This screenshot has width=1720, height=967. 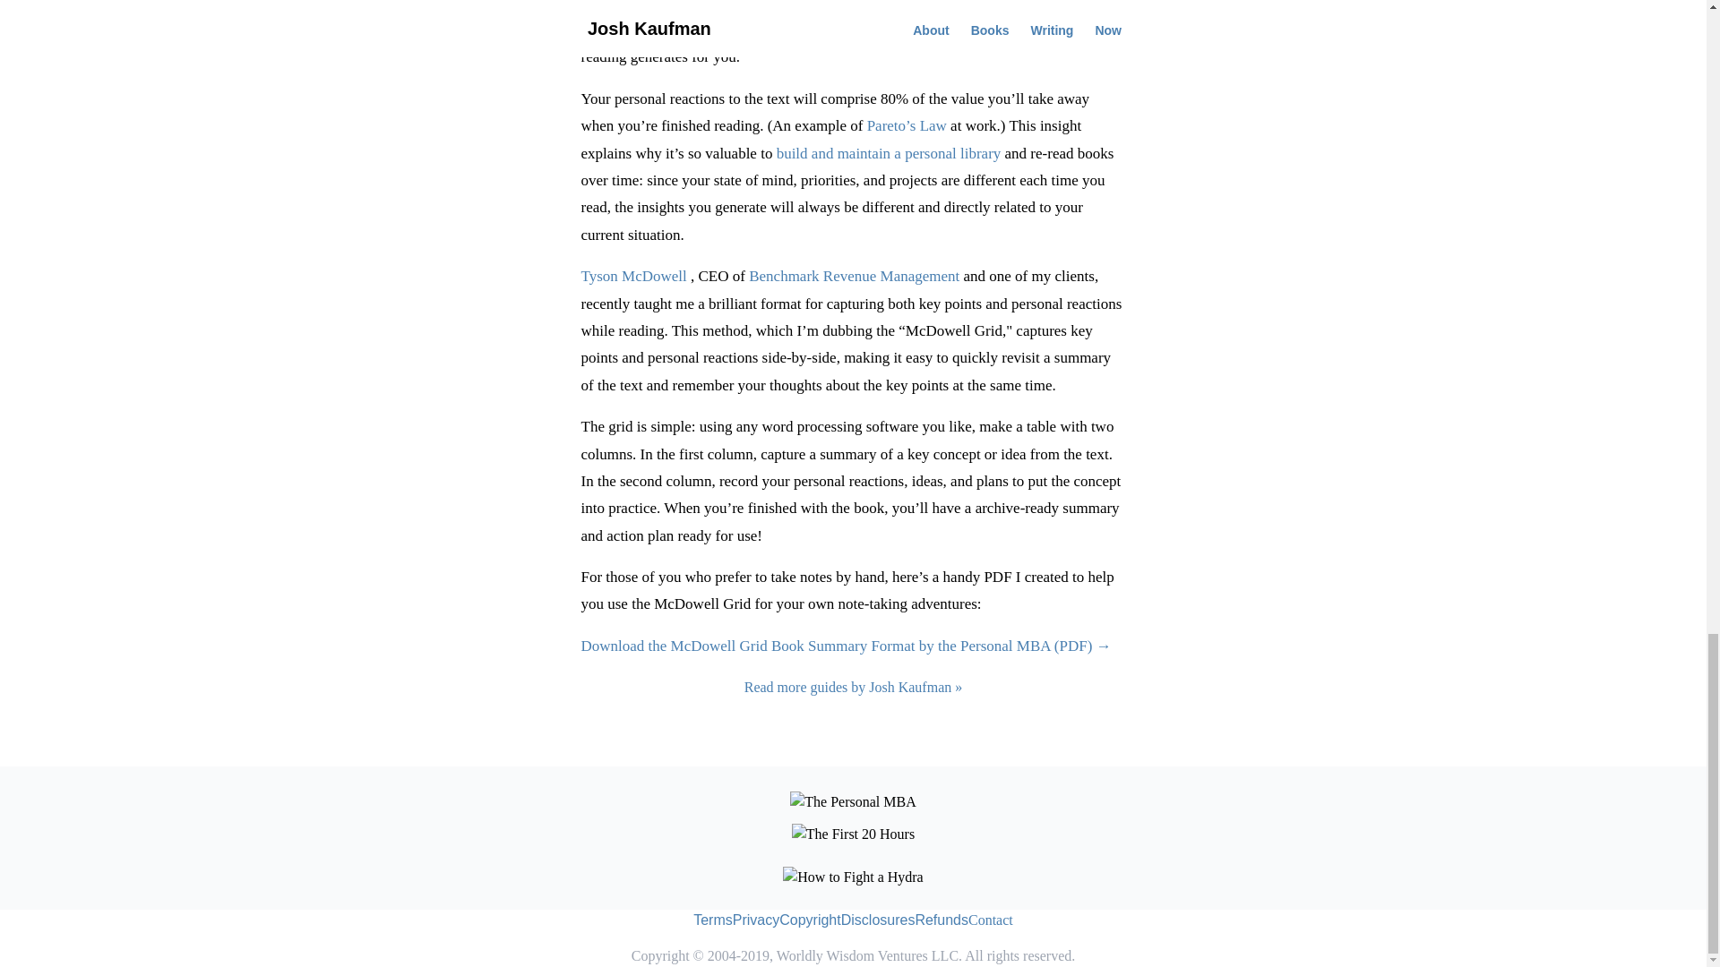 I want to click on Terms, so click(x=712, y=920).